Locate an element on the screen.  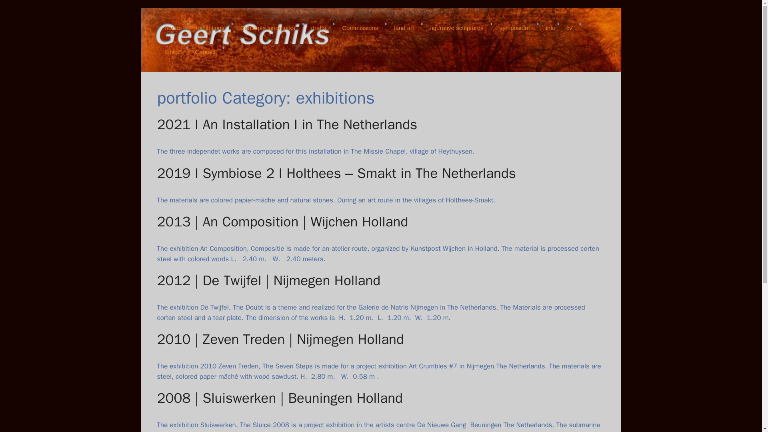
figurative sculptures is located at coordinates (456, 28).